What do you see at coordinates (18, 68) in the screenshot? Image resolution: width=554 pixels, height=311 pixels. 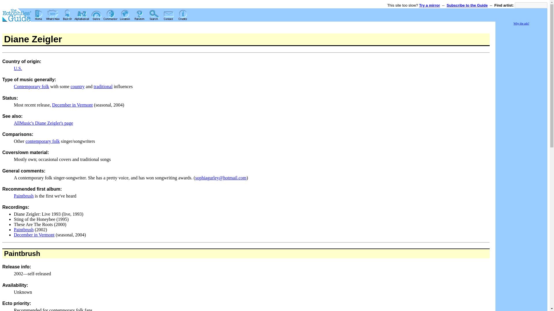 I see `U.S.` at bounding box center [18, 68].